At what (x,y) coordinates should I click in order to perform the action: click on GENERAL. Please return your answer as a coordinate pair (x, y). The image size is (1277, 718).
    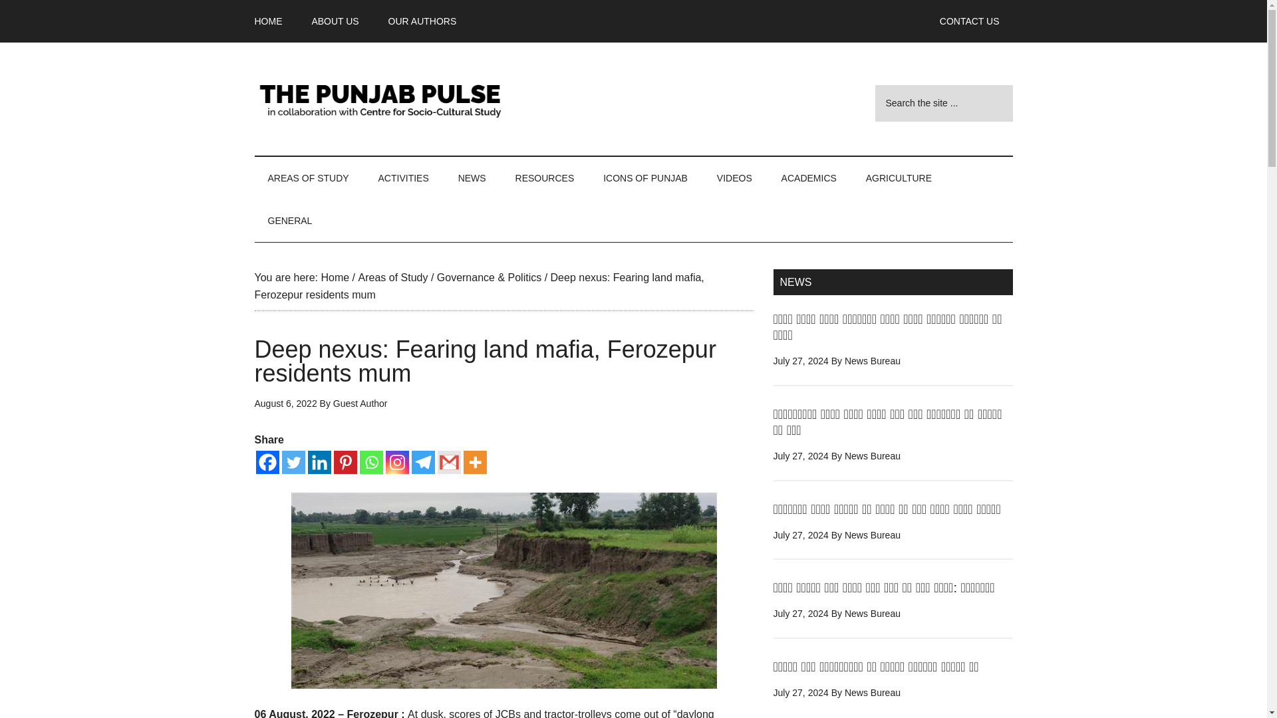
    Looking at the image, I should click on (290, 221).